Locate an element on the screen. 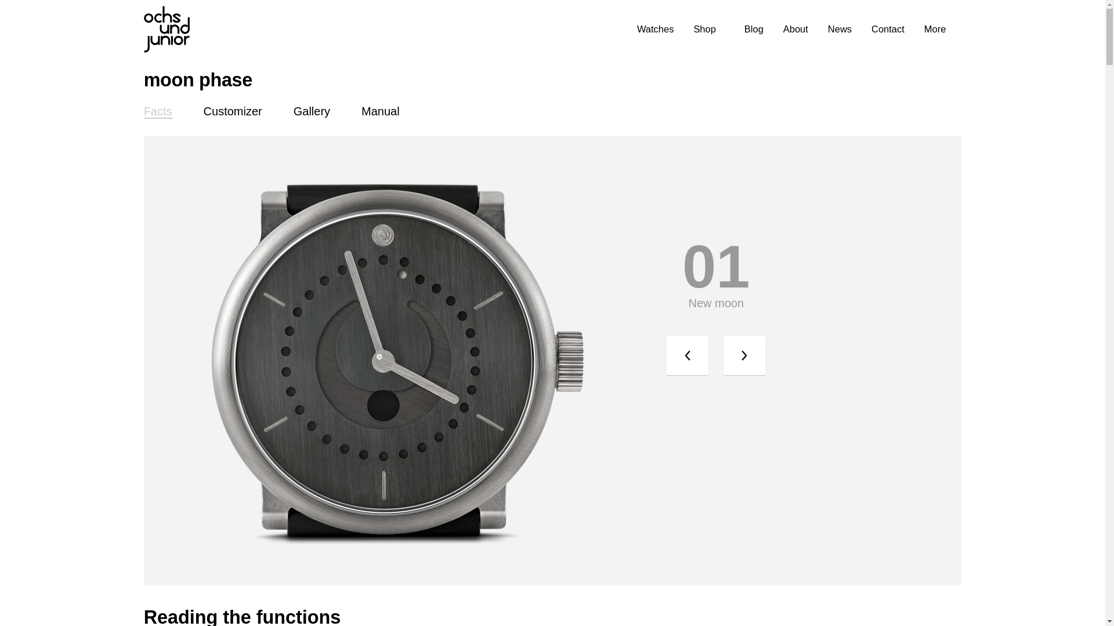  Watches is located at coordinates (656, 29).